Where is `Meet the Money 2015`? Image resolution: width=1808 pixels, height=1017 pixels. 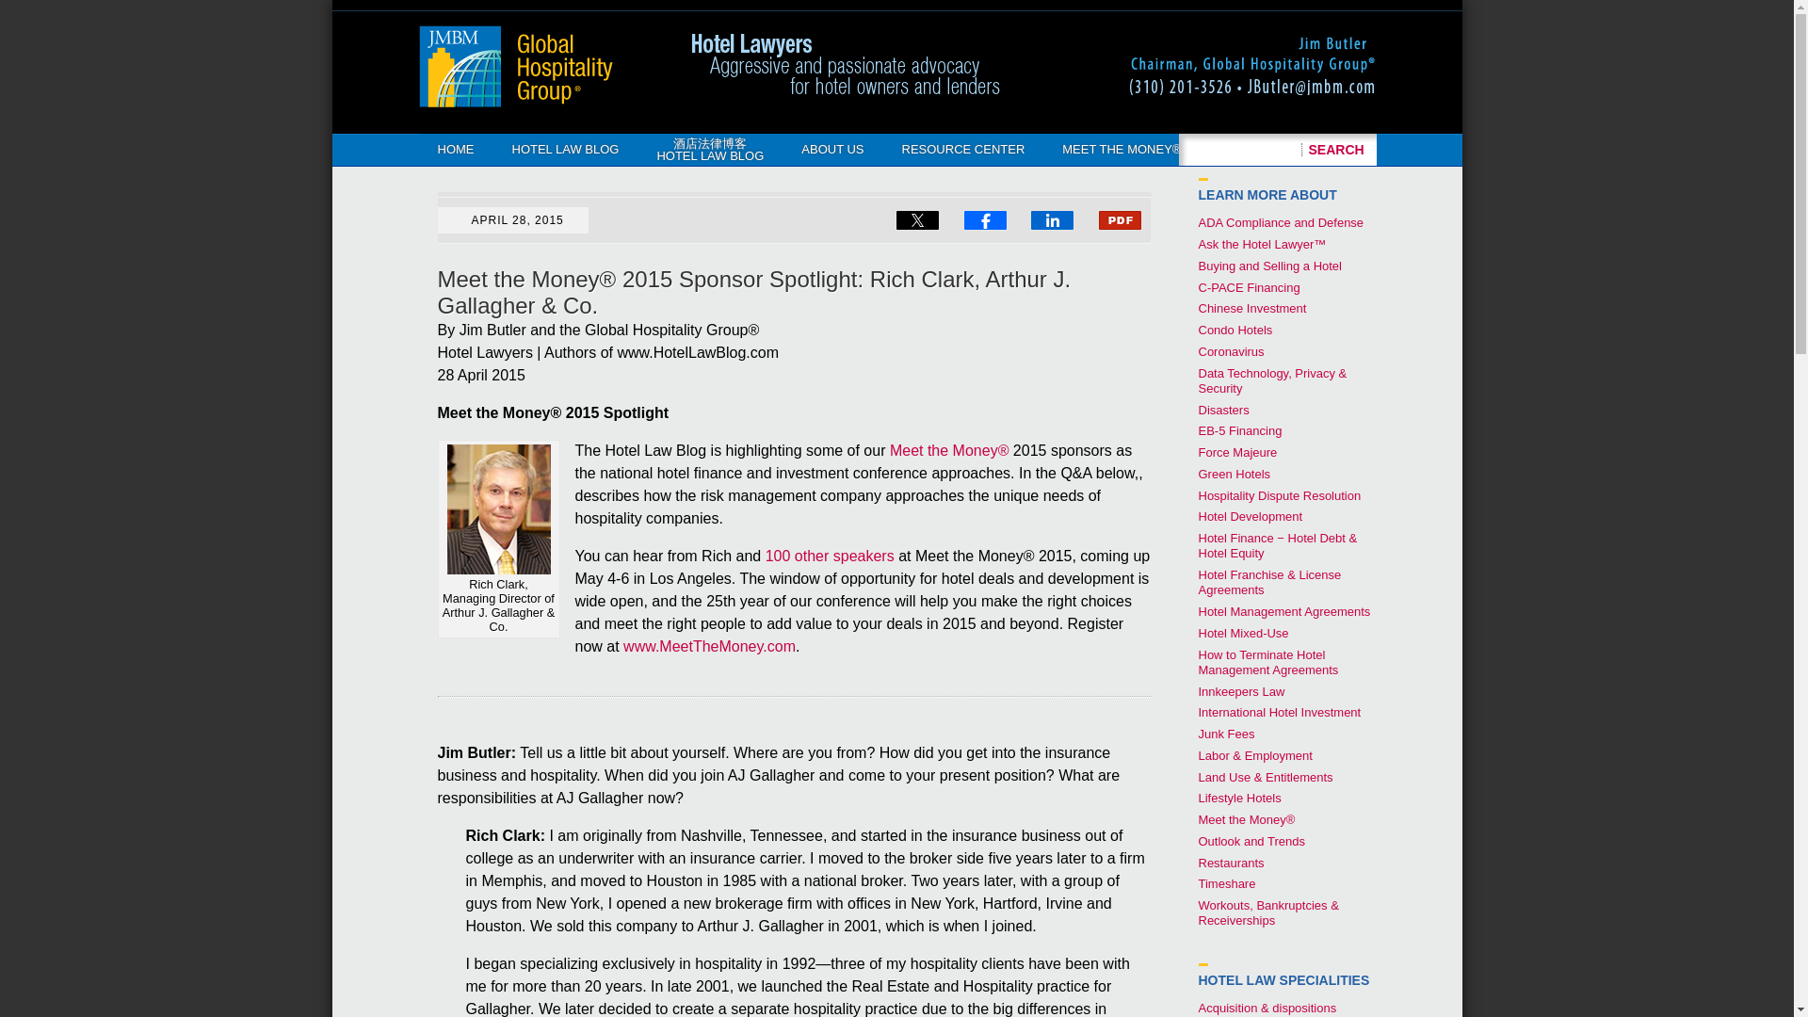 Meet the Money 2015 is located at coordinates (949, 450).